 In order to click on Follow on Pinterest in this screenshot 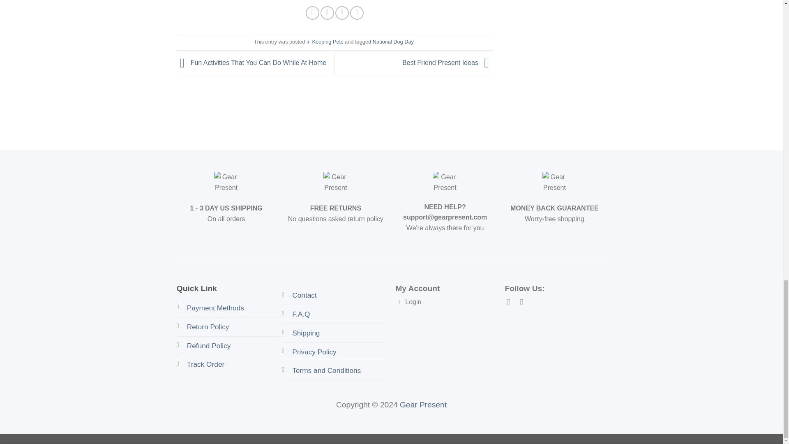, I will do `click(524, 302)`.